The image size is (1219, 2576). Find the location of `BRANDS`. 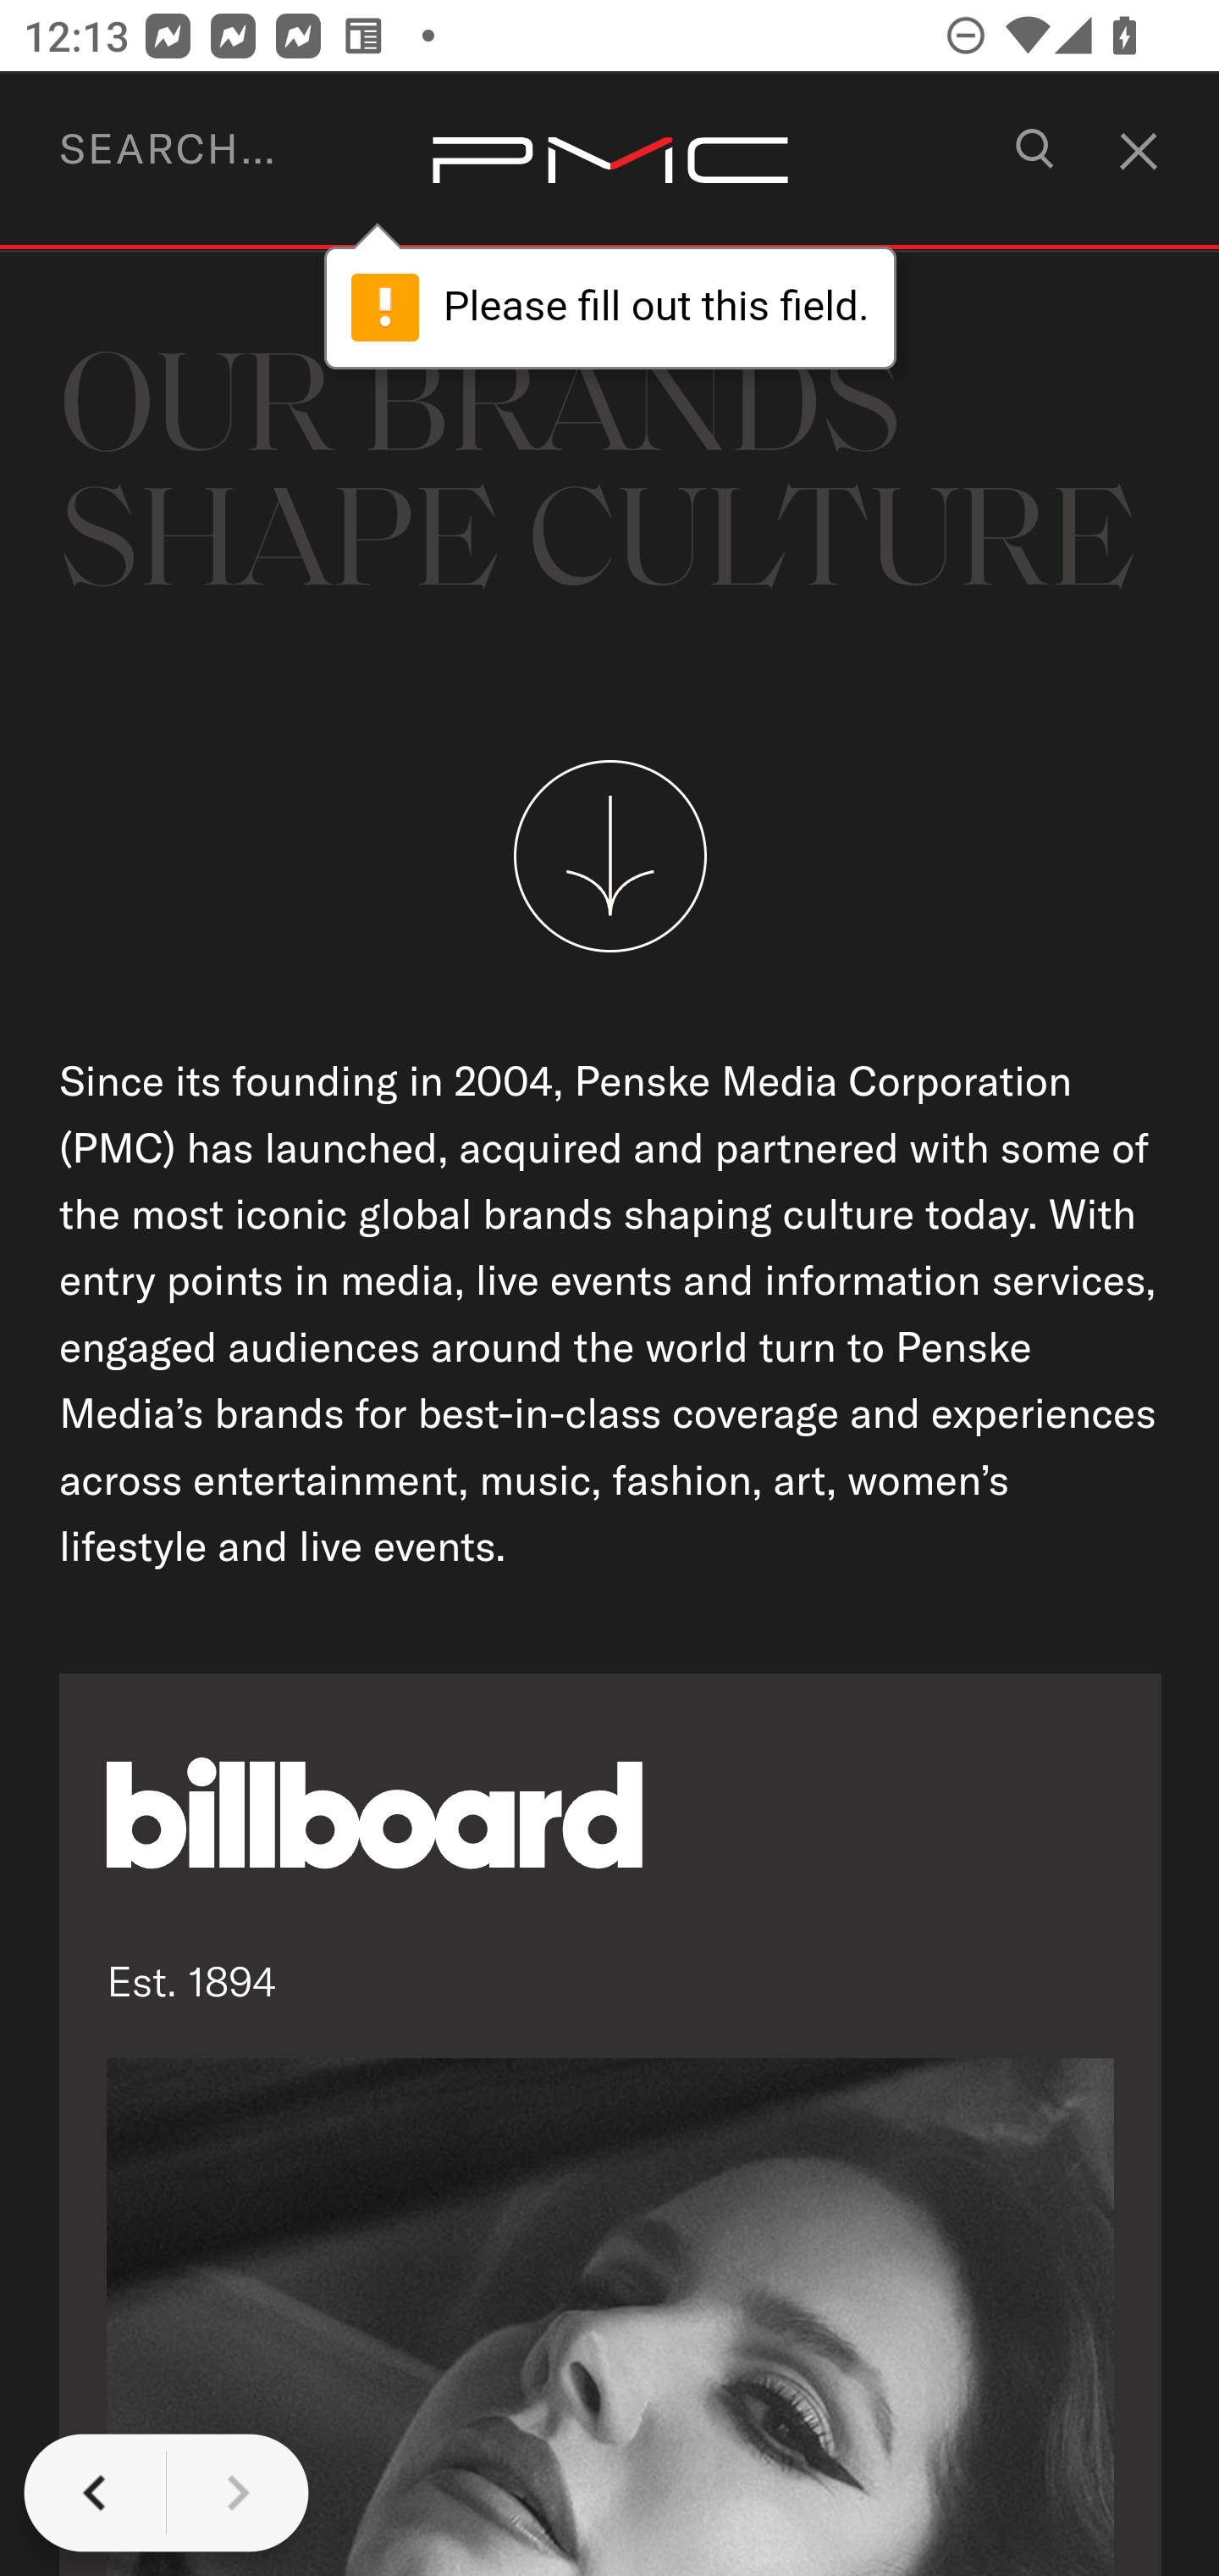

BRANDS is located at coordinates (173, 159).